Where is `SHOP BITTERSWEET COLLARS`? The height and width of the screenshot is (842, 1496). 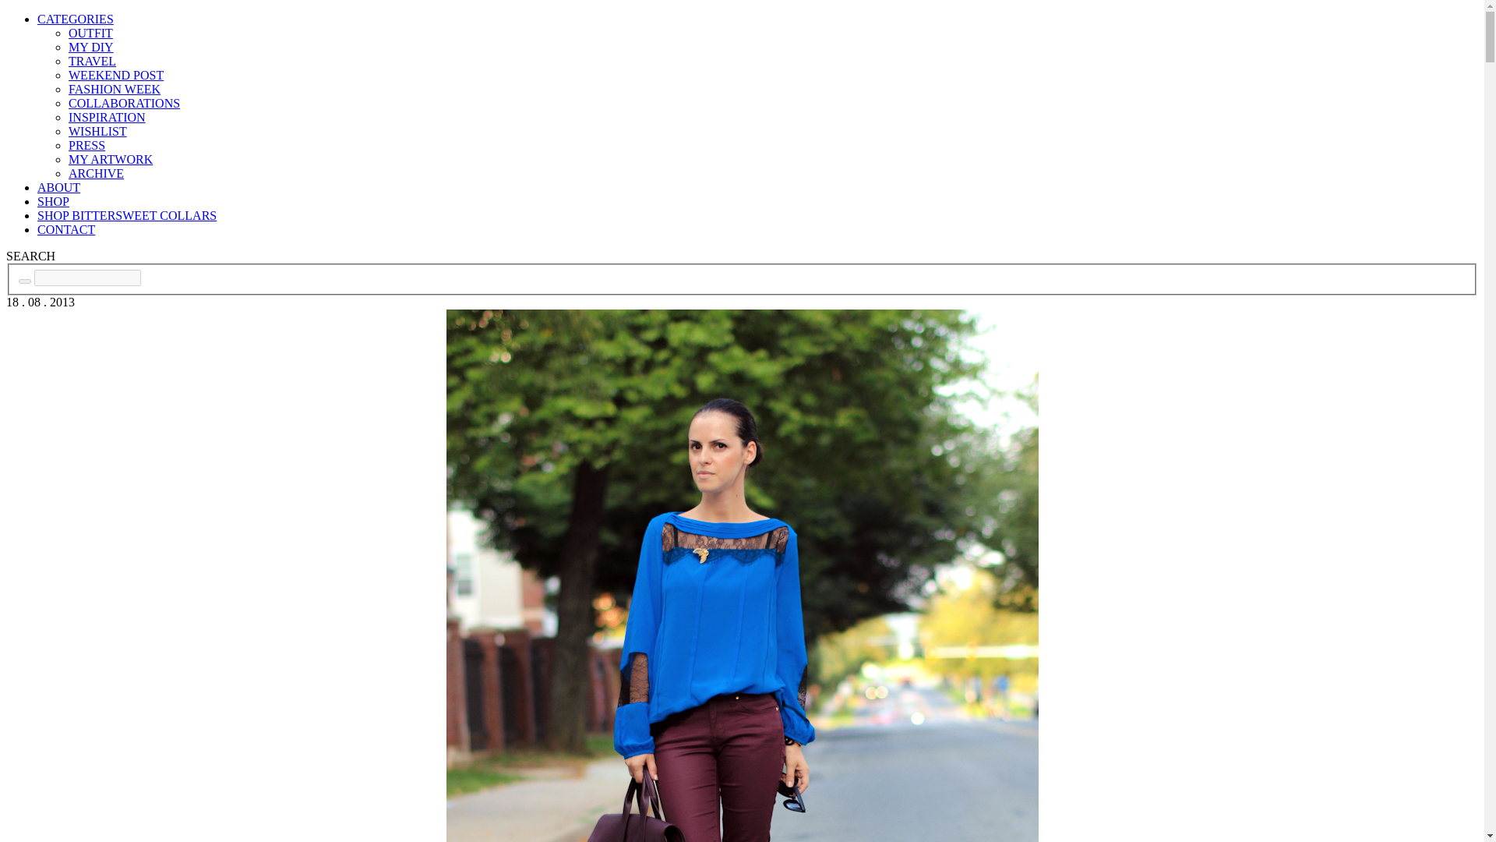
SHOP BITTERSWEET COLLARS is located at coordinates (127, 215).